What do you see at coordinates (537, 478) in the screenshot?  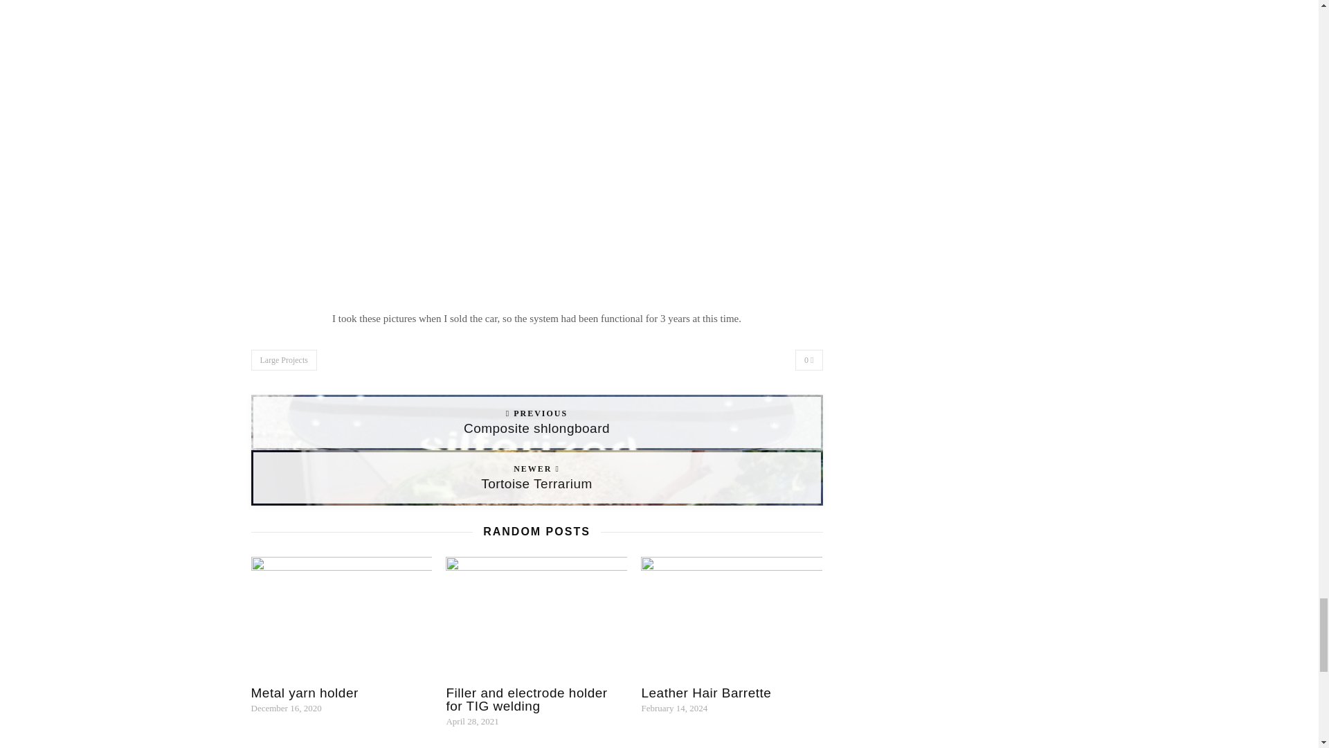 I see `0 ` at bounding box center [537, 478].